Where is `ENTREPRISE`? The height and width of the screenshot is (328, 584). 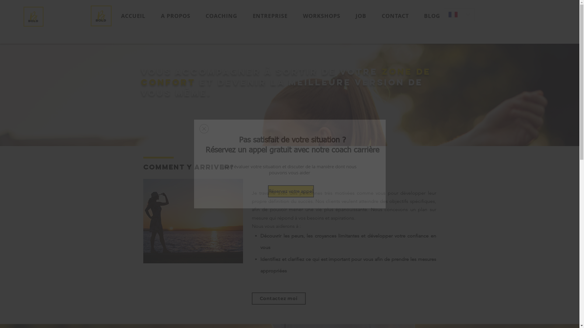 ENTREPRISE is located at coordinates (270, 16).